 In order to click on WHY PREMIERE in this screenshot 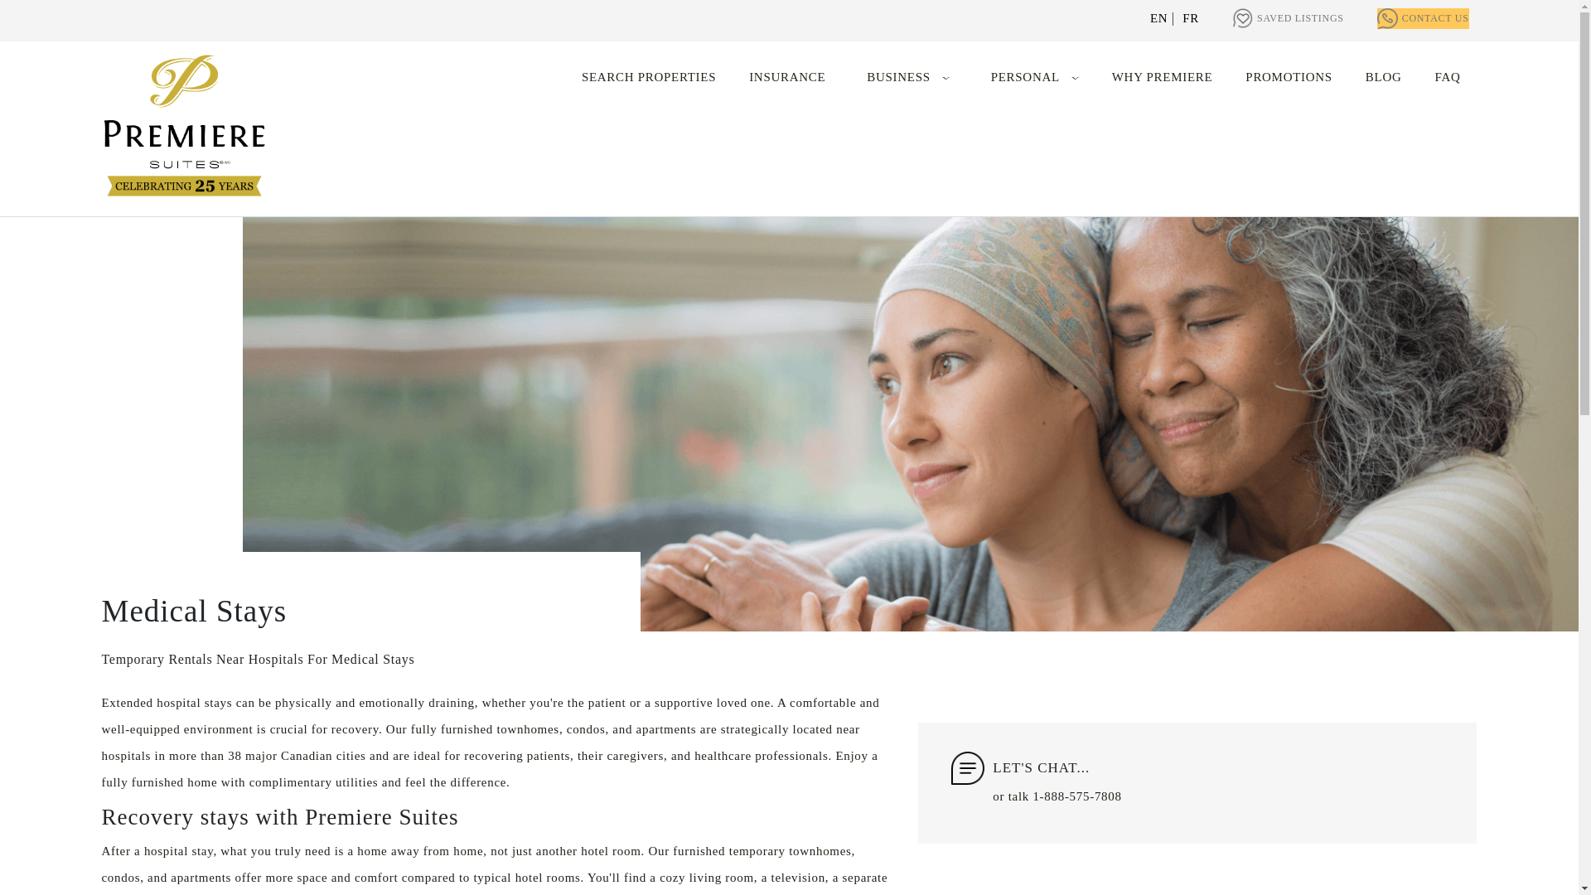, I will do `click(1162, 77)`.